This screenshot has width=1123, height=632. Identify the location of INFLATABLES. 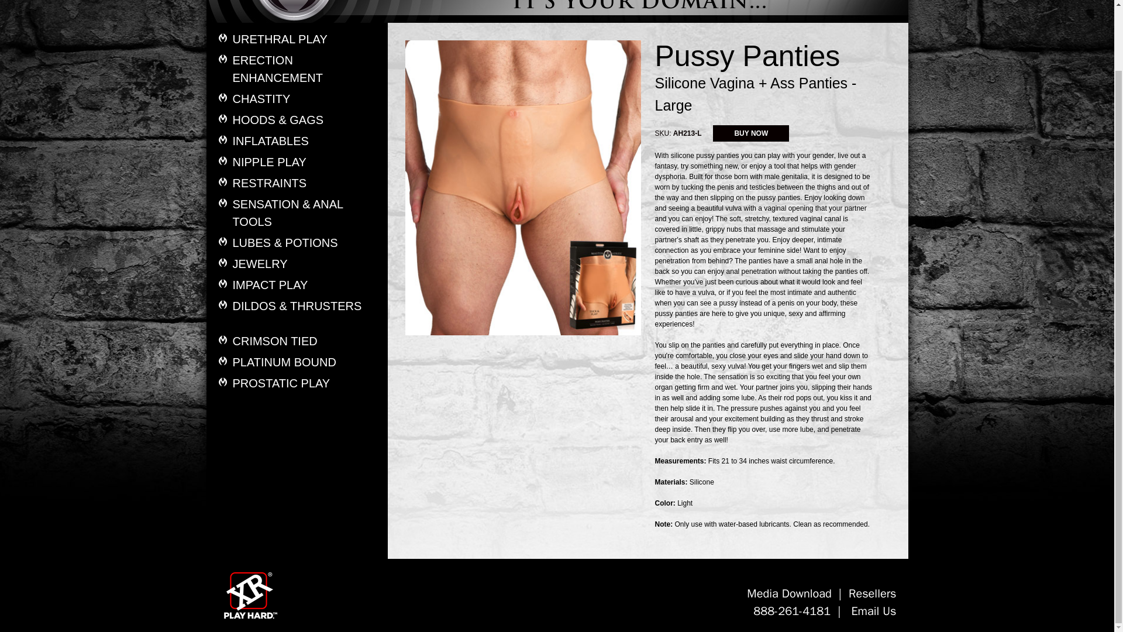
(305, 140).